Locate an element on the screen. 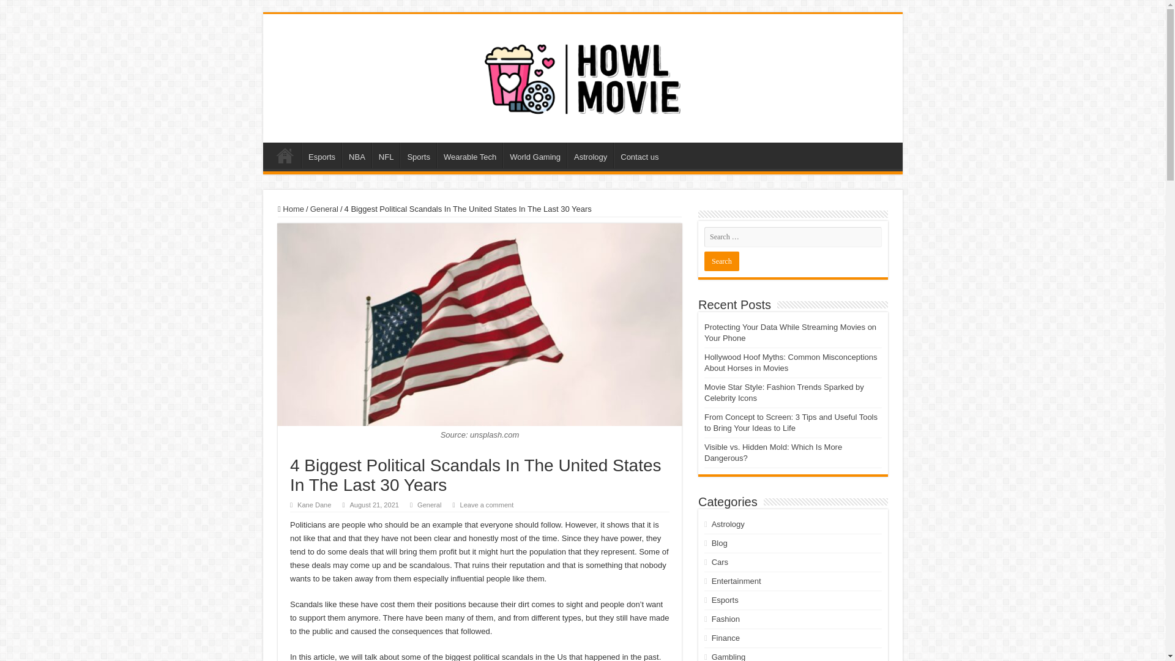 This screenshot has height=661, width=1175. Astrology is located at coordinates (590, 155).